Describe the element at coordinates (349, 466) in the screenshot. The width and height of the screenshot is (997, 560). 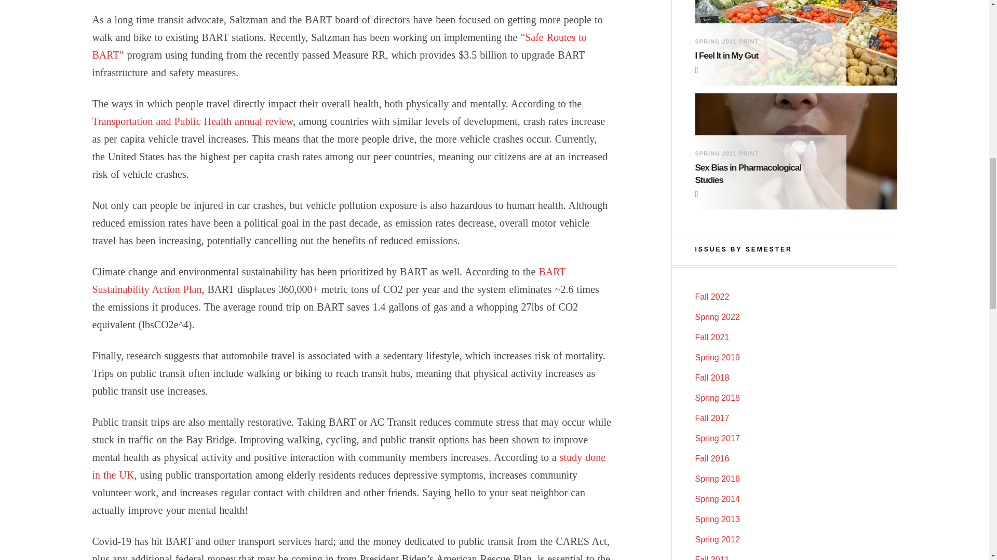
I see `study done in the UK` at that location.